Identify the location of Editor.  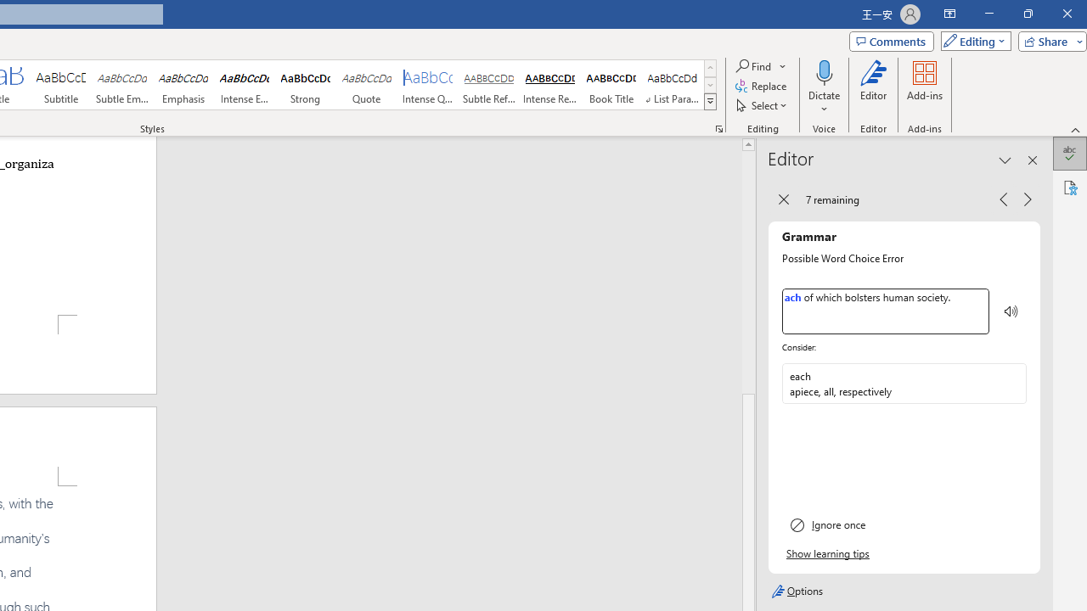
(873, 87).